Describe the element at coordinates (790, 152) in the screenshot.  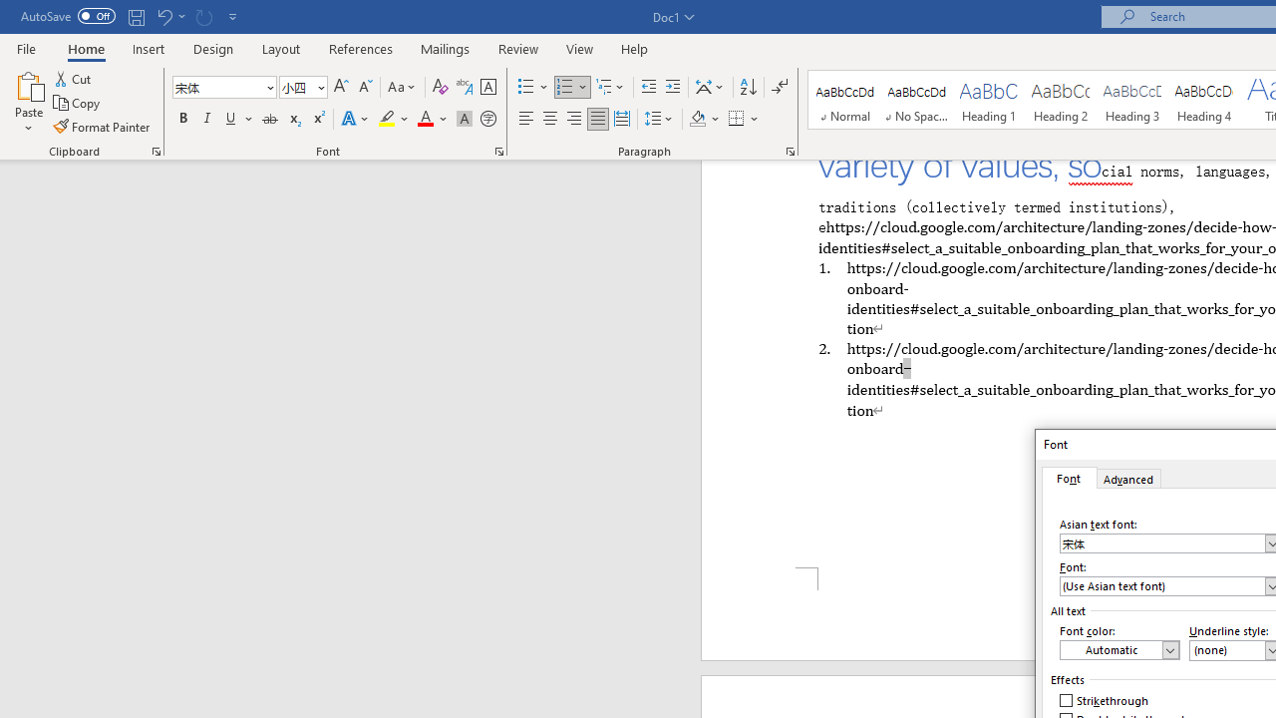
I see `Paragraph...` at that location.